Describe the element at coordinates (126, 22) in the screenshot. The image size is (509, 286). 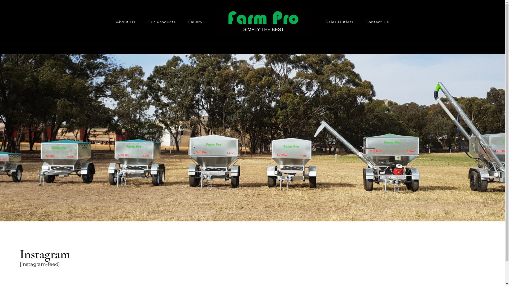
I see `About Us` at that location.